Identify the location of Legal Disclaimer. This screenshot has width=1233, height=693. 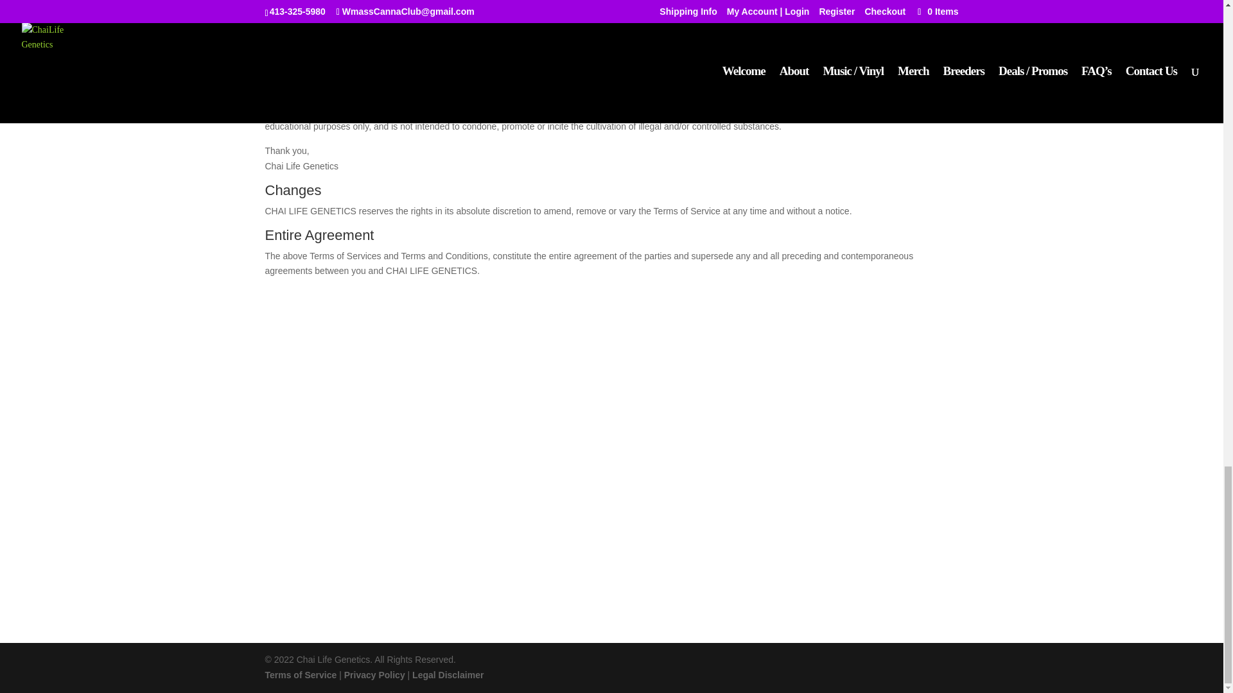
(447, 675).